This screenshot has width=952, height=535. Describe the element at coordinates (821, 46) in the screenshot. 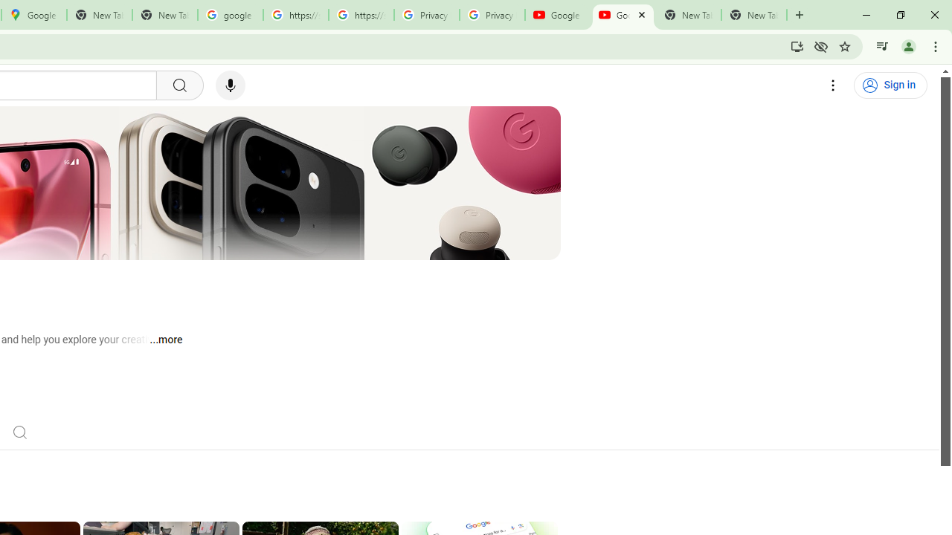

I see `Third-party cookies blocked` at that location.